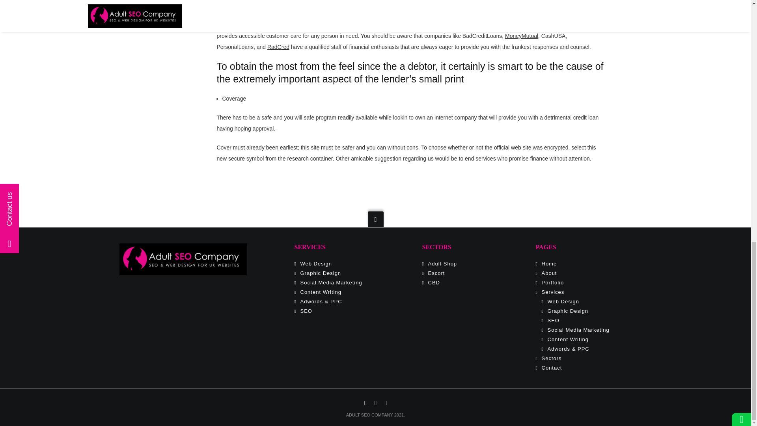 The image size is (757, 426). Describe the element at coordinates (550, 263) in the screenshot. I see `Home` at that location.